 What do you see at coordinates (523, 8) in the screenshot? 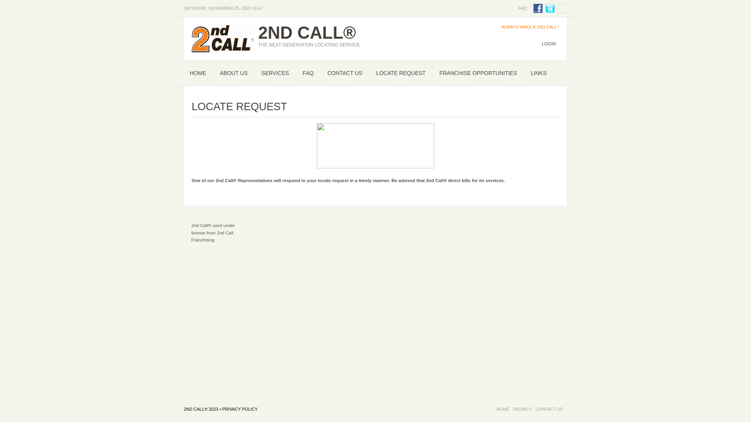
I see `FAQ` at bounding box center [523, 8].